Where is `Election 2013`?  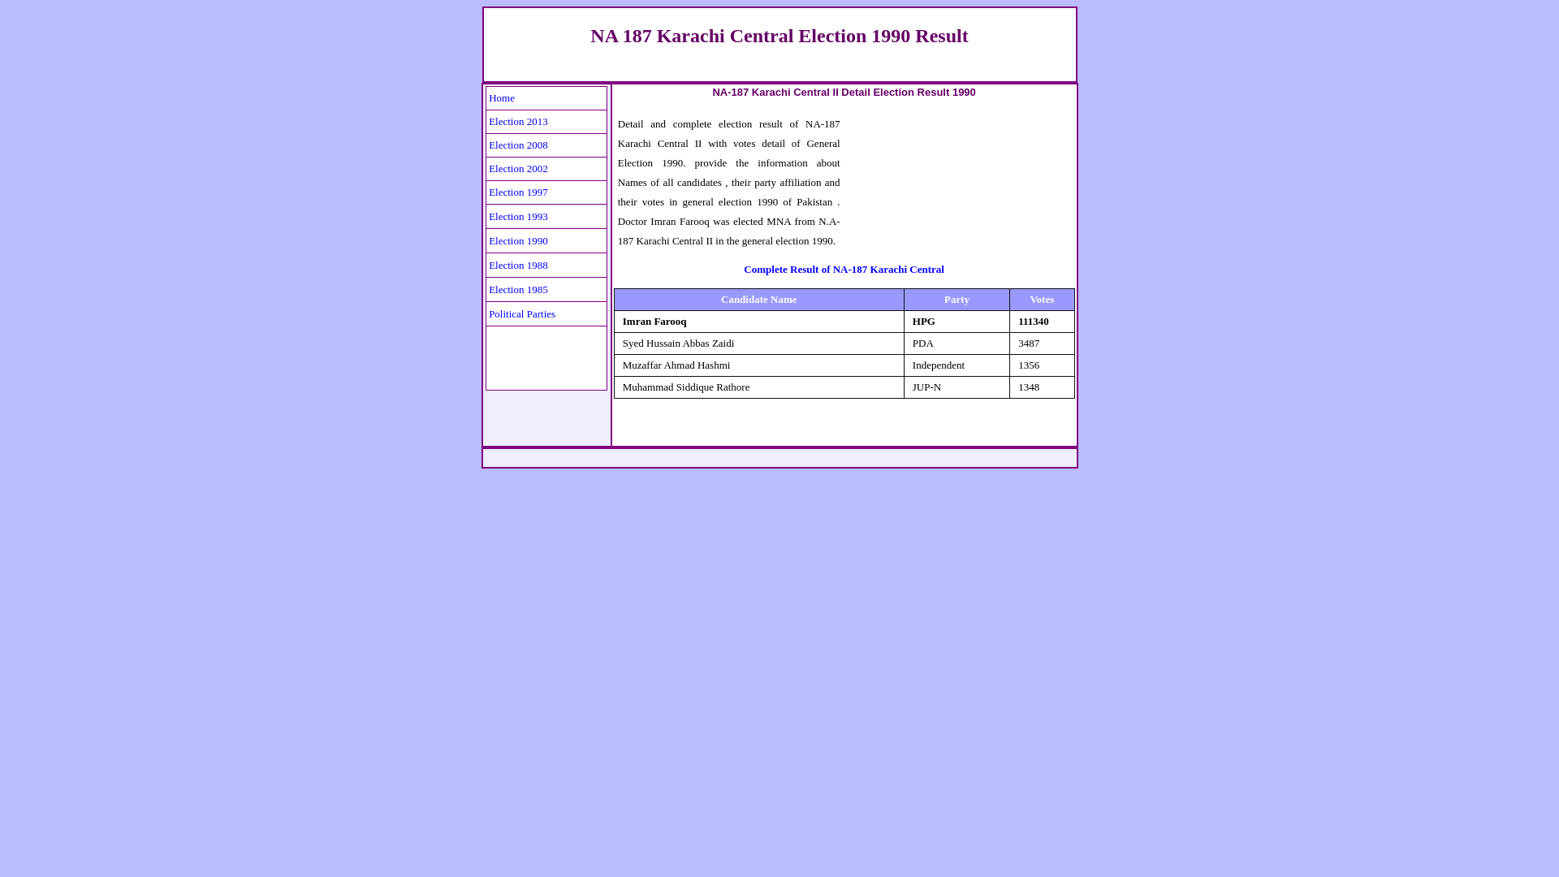
Election 2013 is located at coordinates (518, 120).